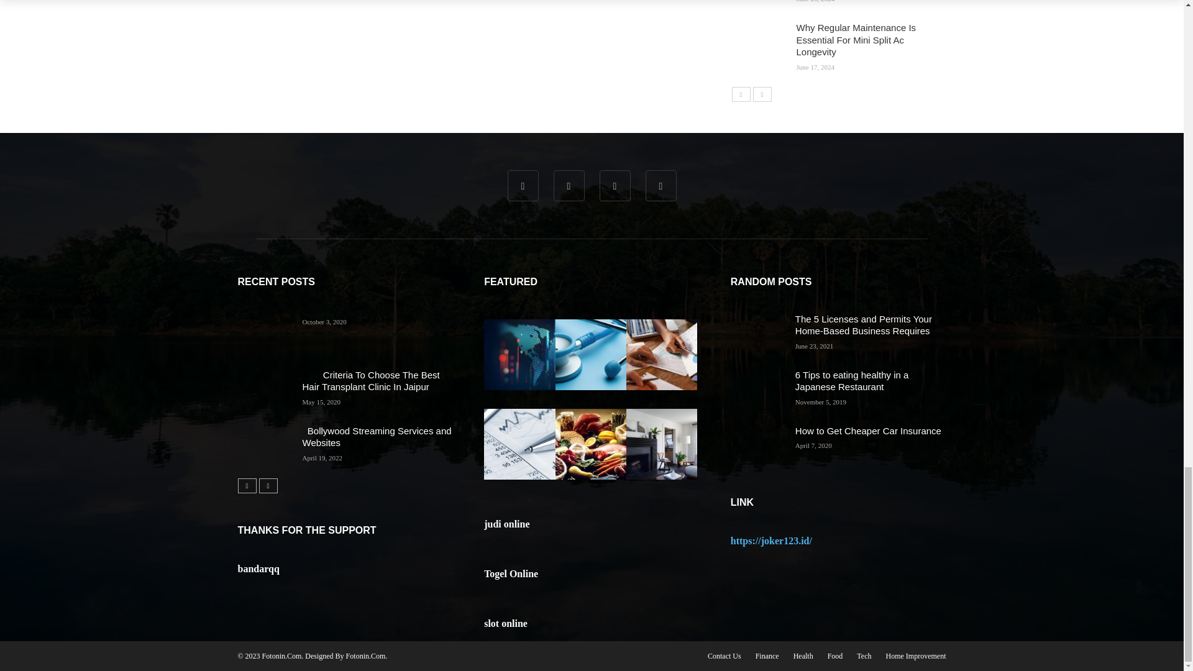 Image resolution: width=1193 pixels, height=671 pixels. Describe the element at coordinates (741, 94) in the screenshot. I see `Previous` at that location.